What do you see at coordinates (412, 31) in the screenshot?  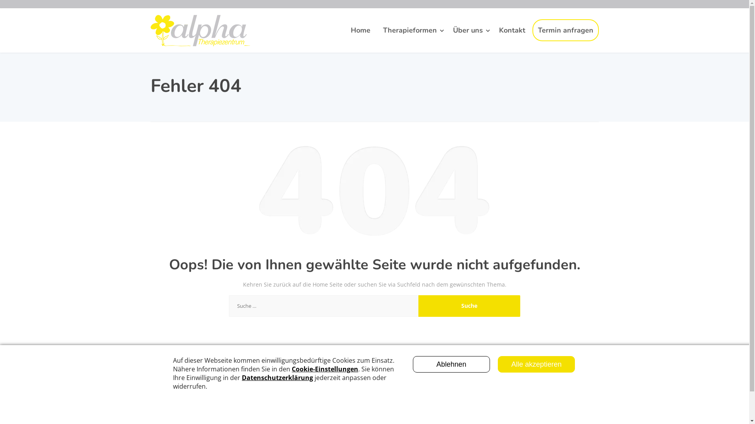 I see `Therapieformen` at bounding box center [412, 31].